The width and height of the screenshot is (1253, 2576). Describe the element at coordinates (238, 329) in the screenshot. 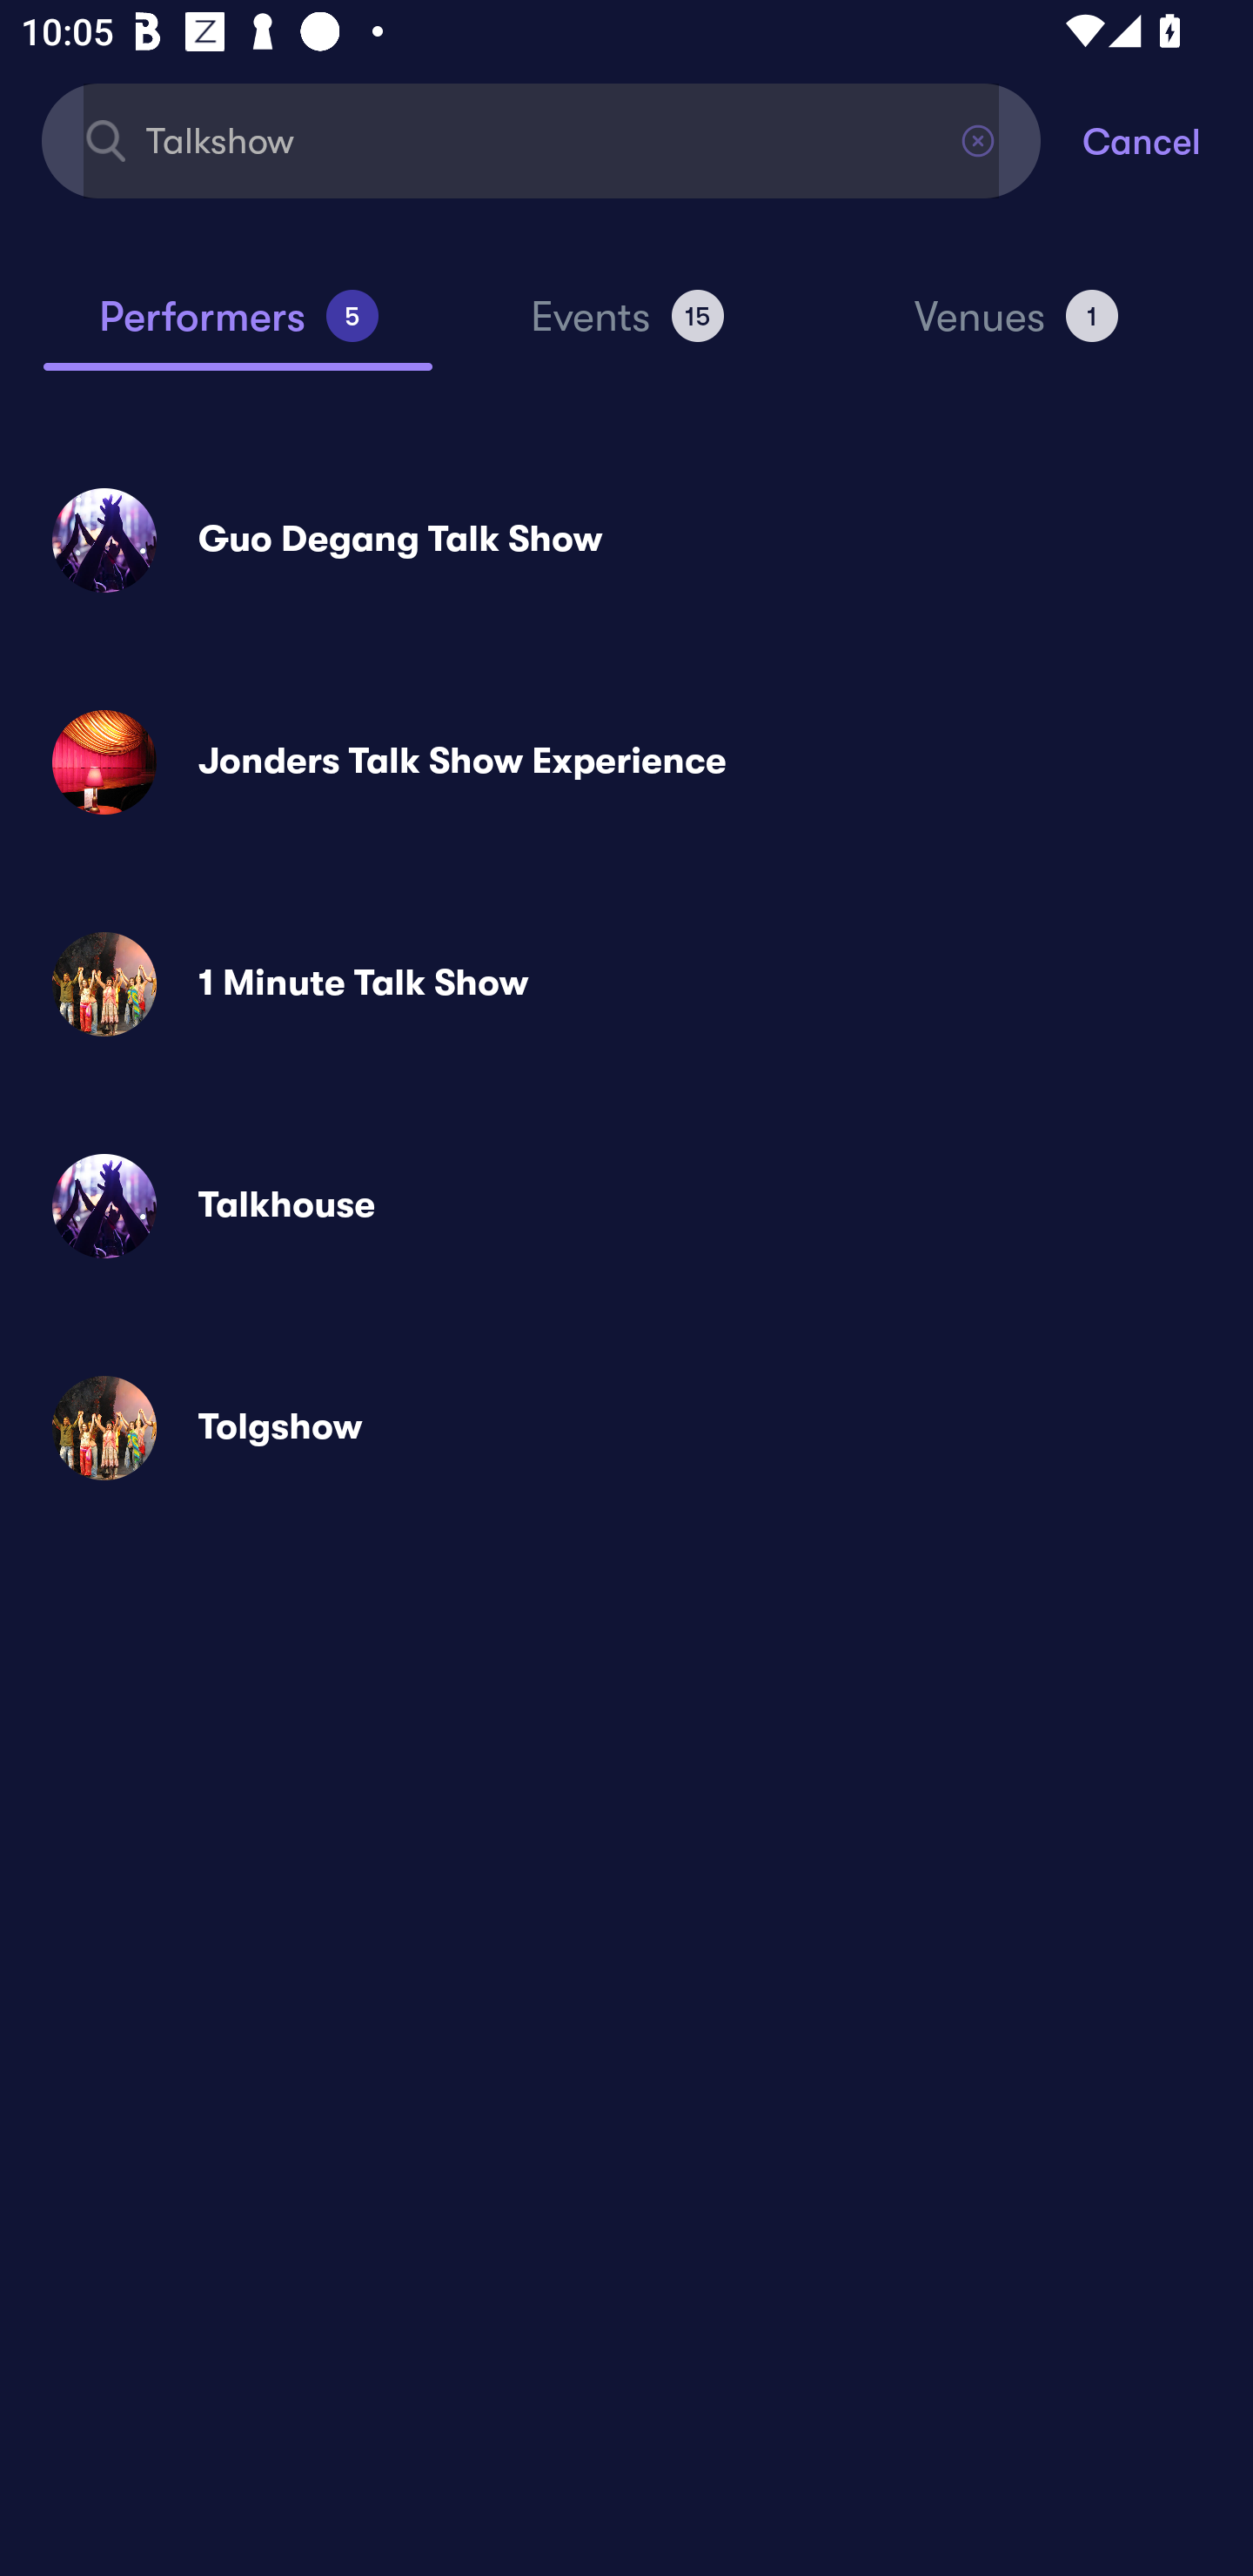

I see `Performers 5` at that location.